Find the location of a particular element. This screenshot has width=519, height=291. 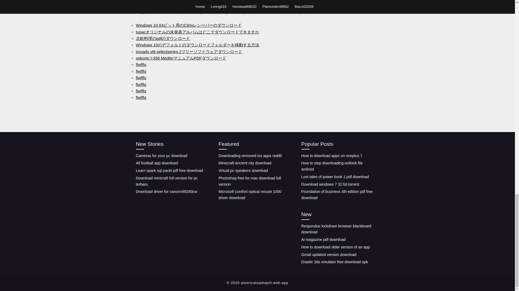

flwflfq is located at coordinates (141, 84).